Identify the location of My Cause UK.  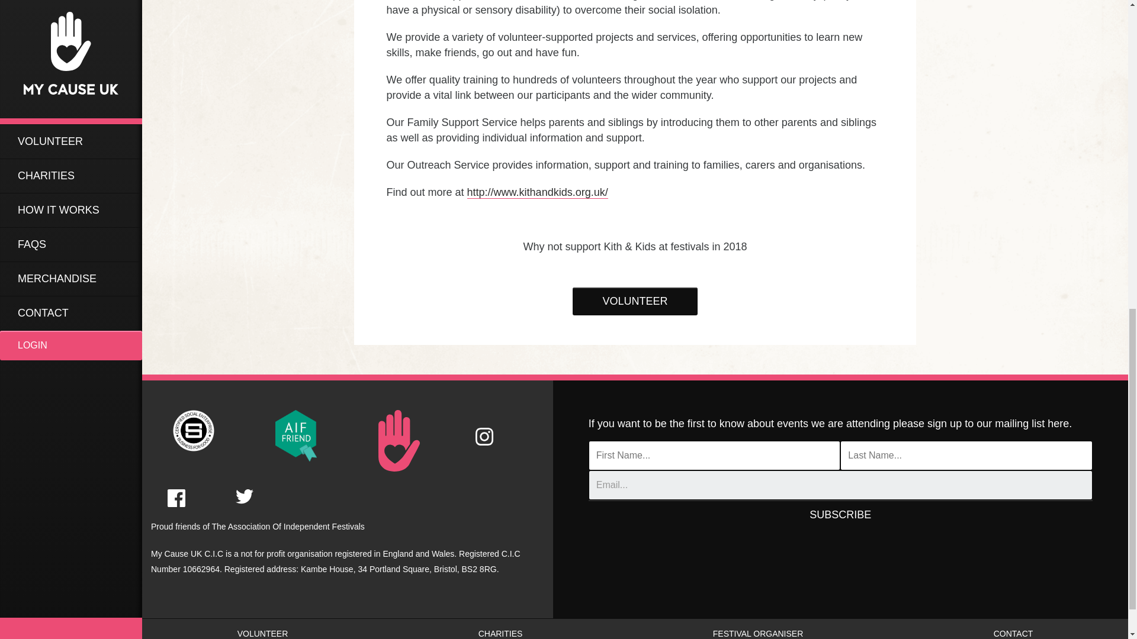
(296, 434).